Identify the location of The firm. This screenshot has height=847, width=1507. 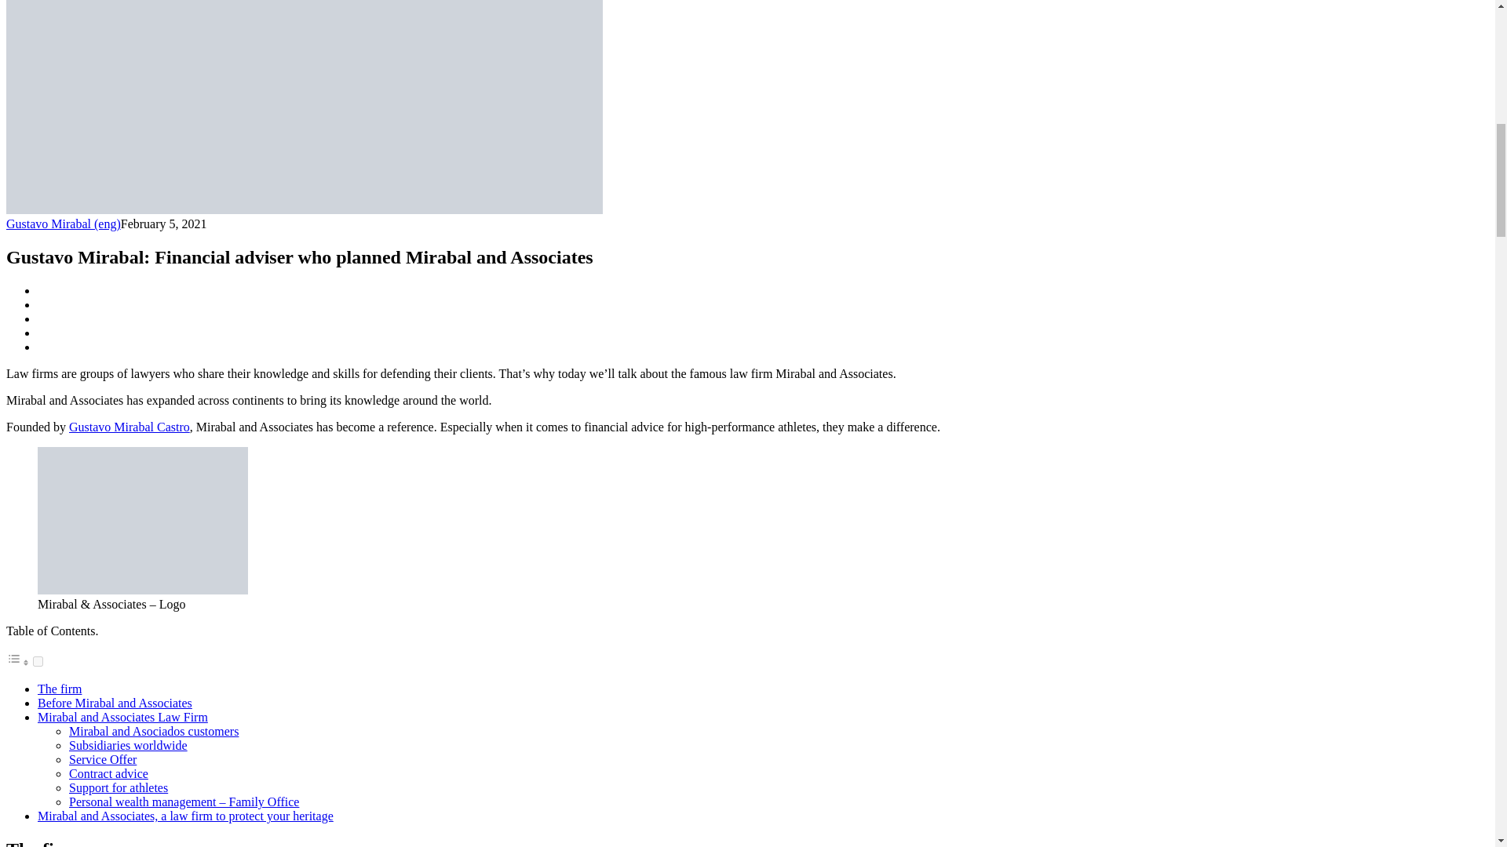
(60, 689).